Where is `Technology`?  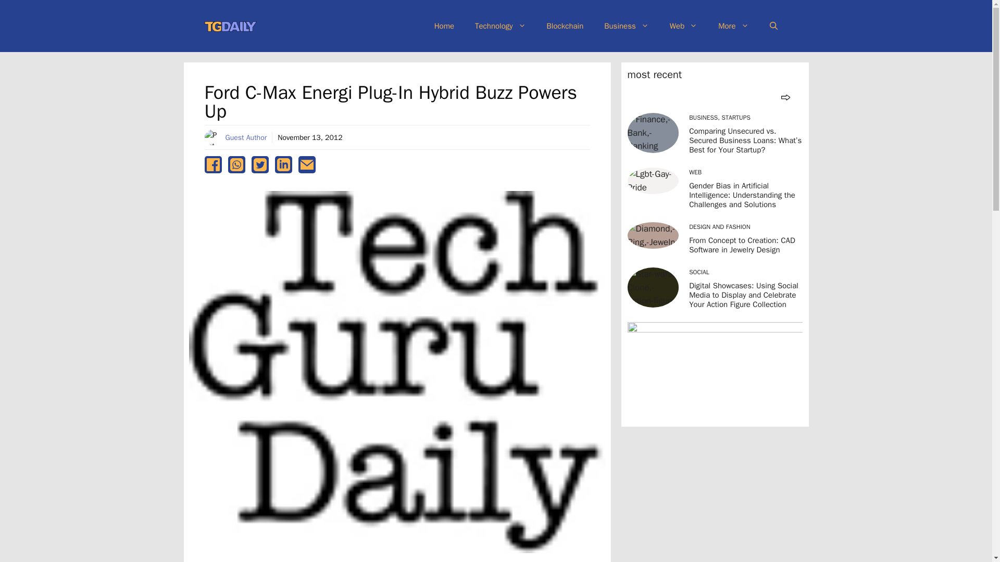 Technology is located at coordinates (500, 26).